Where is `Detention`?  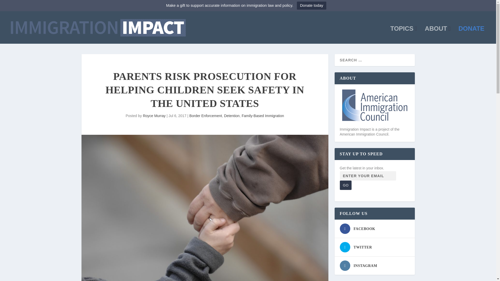 Detention is located at coordinates (232, 116).